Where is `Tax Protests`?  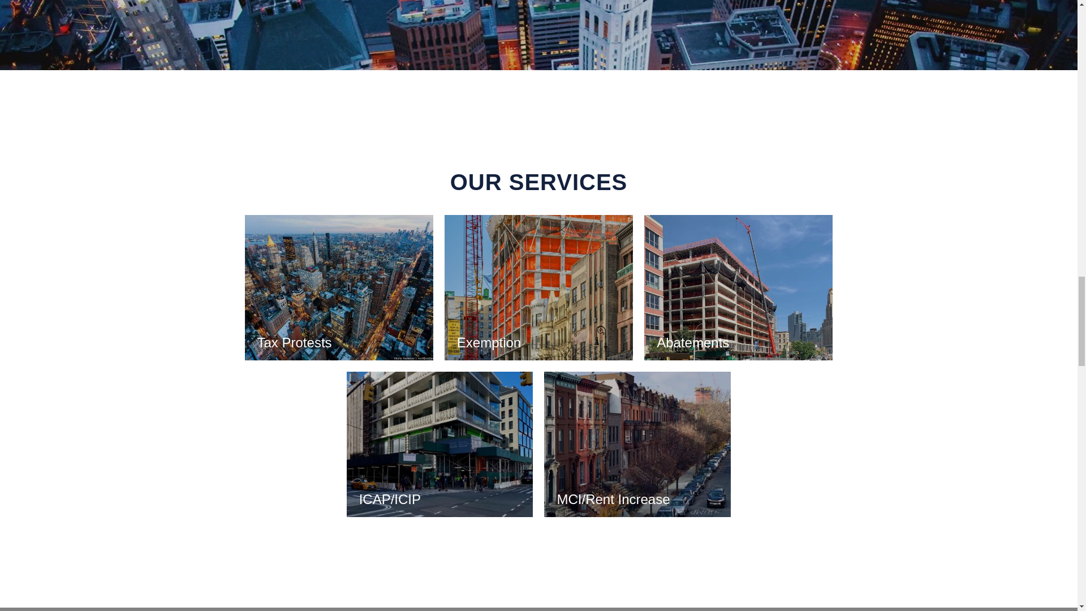
Tax Protests is located at coordinates (338, 287).